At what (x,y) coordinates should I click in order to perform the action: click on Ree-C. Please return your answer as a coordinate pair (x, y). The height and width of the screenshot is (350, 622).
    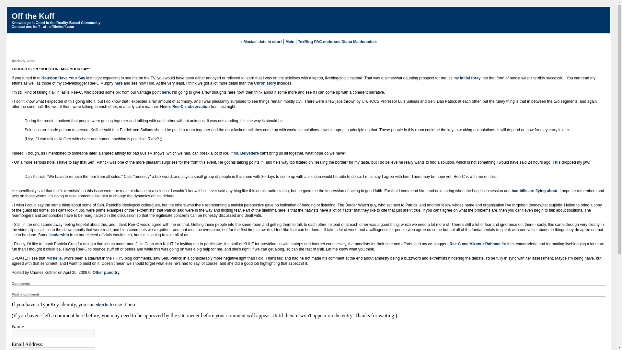
    Looking at the image, I should click on (455, 244).